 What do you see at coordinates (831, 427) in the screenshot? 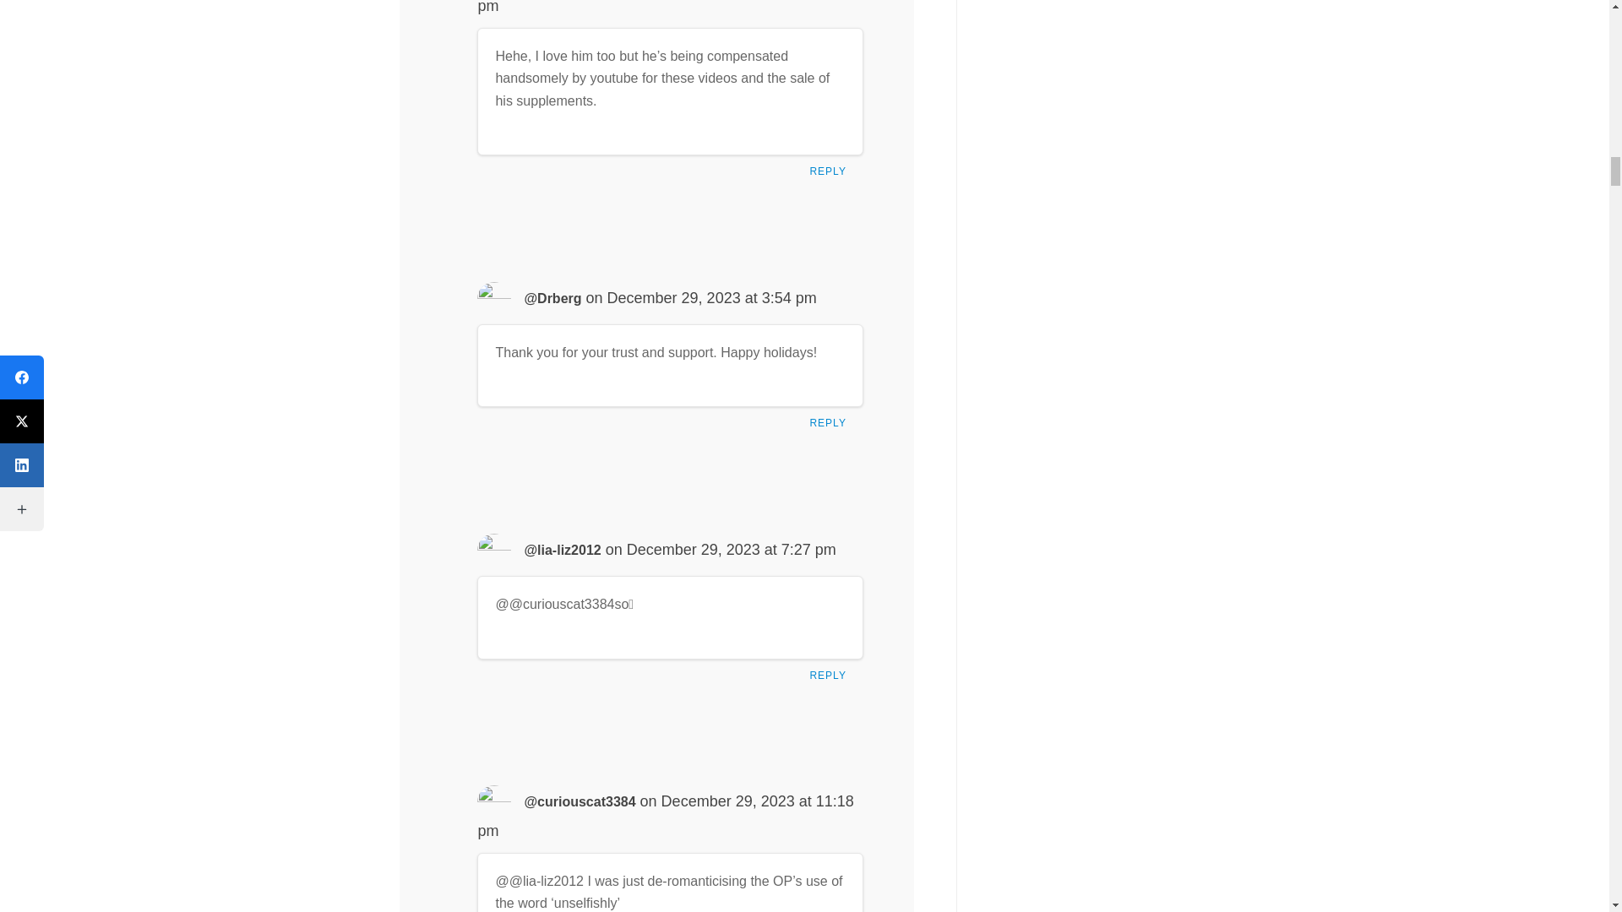
I see `REPLY` at bounding box center [831, 427].